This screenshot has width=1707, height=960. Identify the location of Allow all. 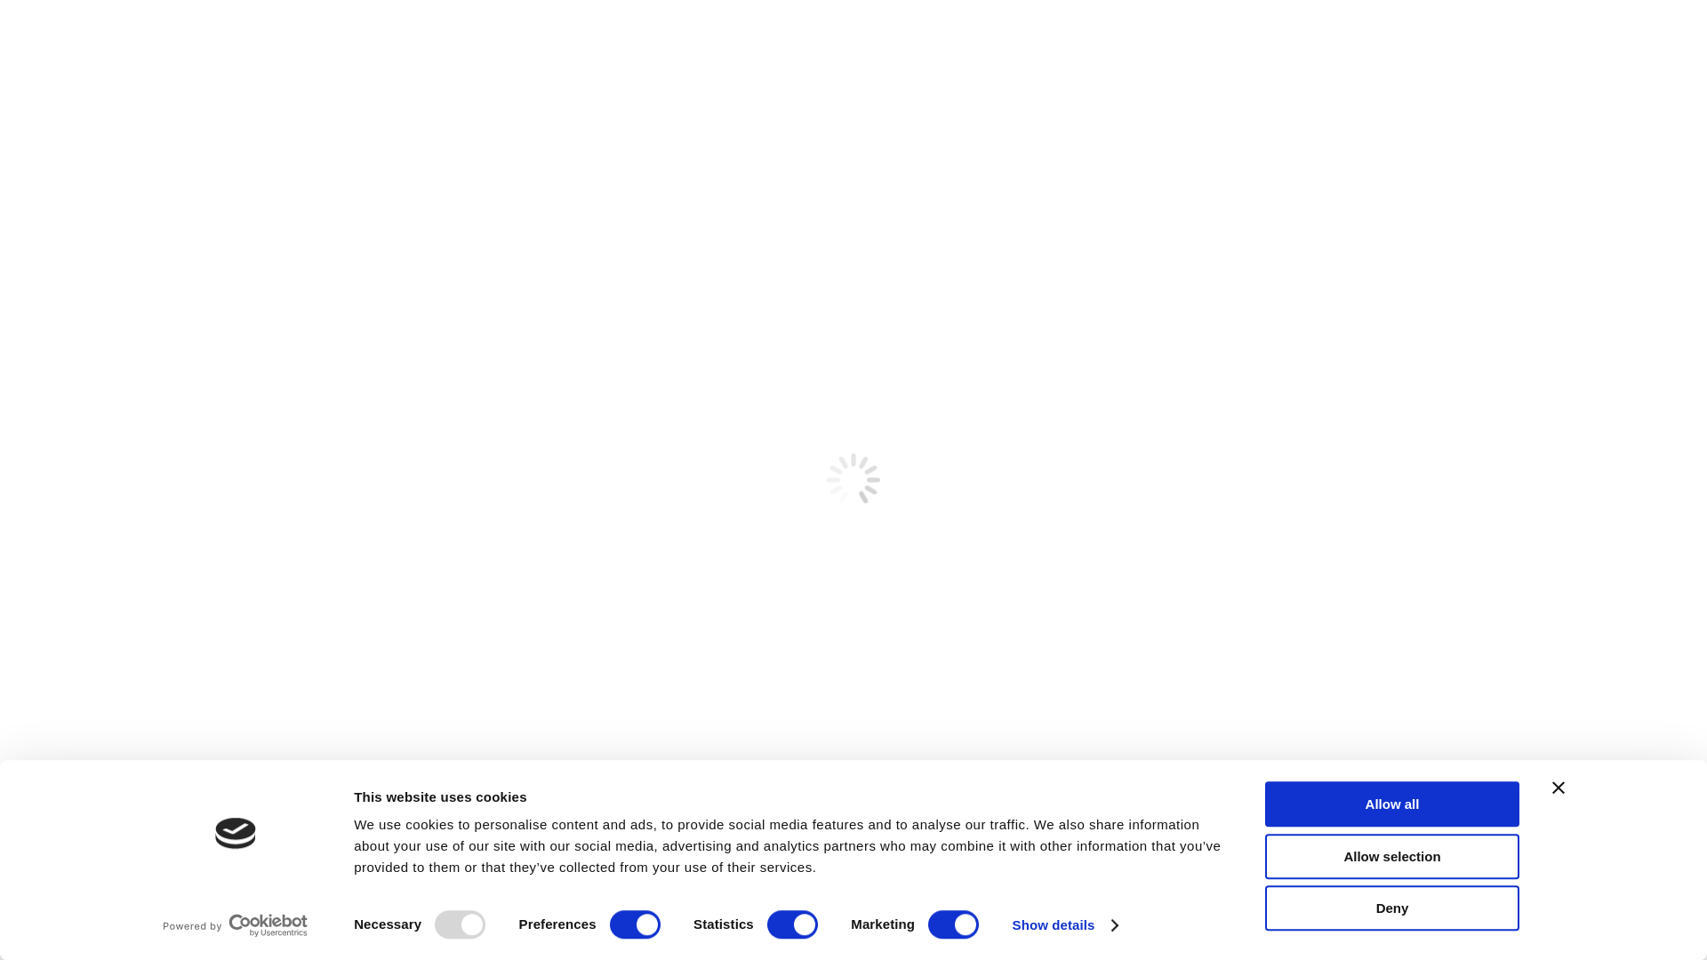
(1392, 804).